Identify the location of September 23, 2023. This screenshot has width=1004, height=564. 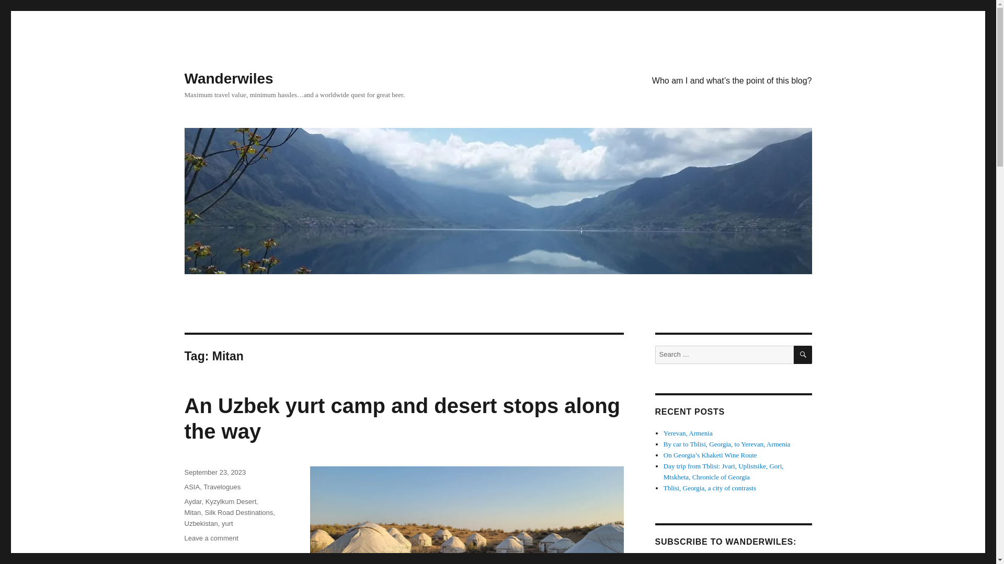
(214, 472).